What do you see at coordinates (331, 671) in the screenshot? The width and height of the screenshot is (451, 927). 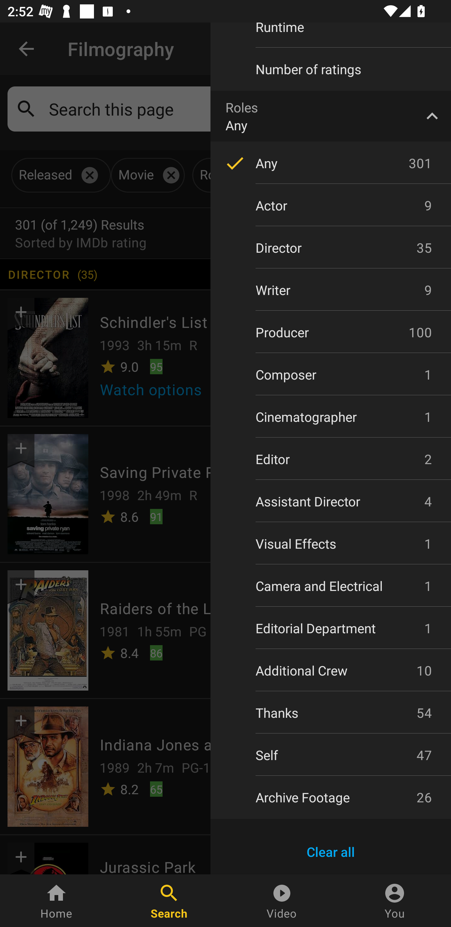 I see `Additional Crew 10` at bounding box center [331, 671].